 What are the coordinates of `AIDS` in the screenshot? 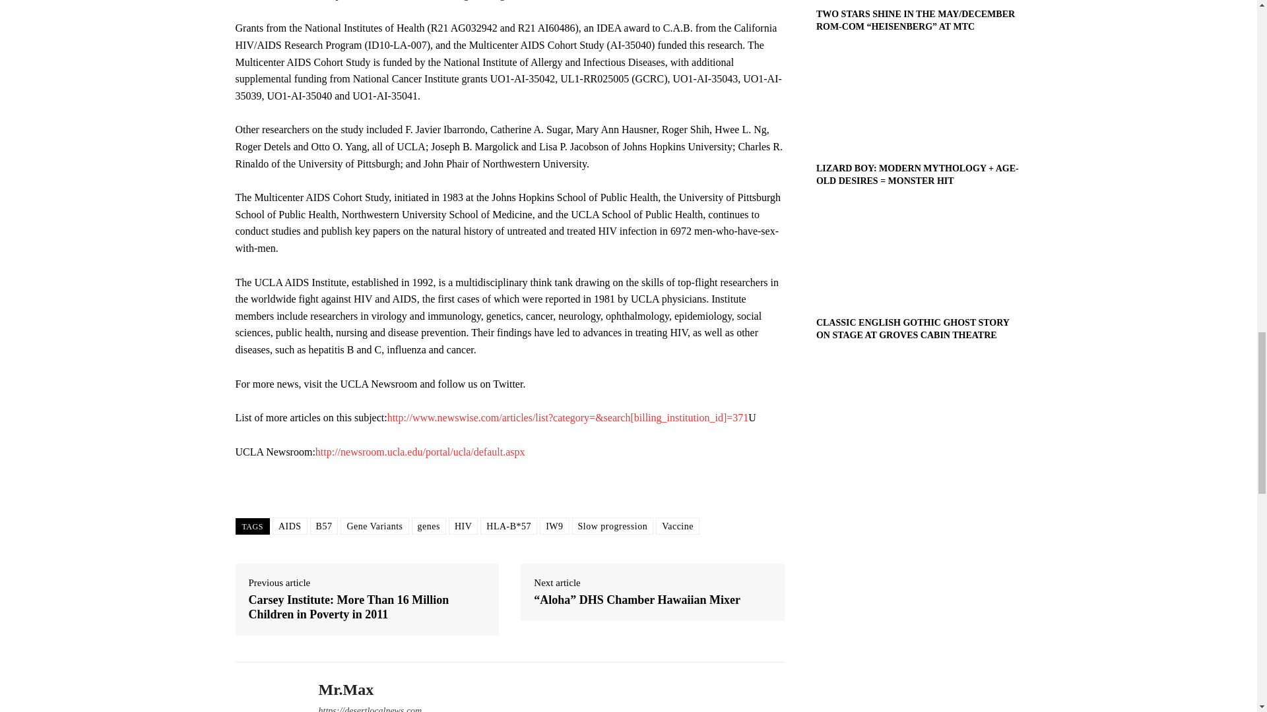 It's located at (290, 526).